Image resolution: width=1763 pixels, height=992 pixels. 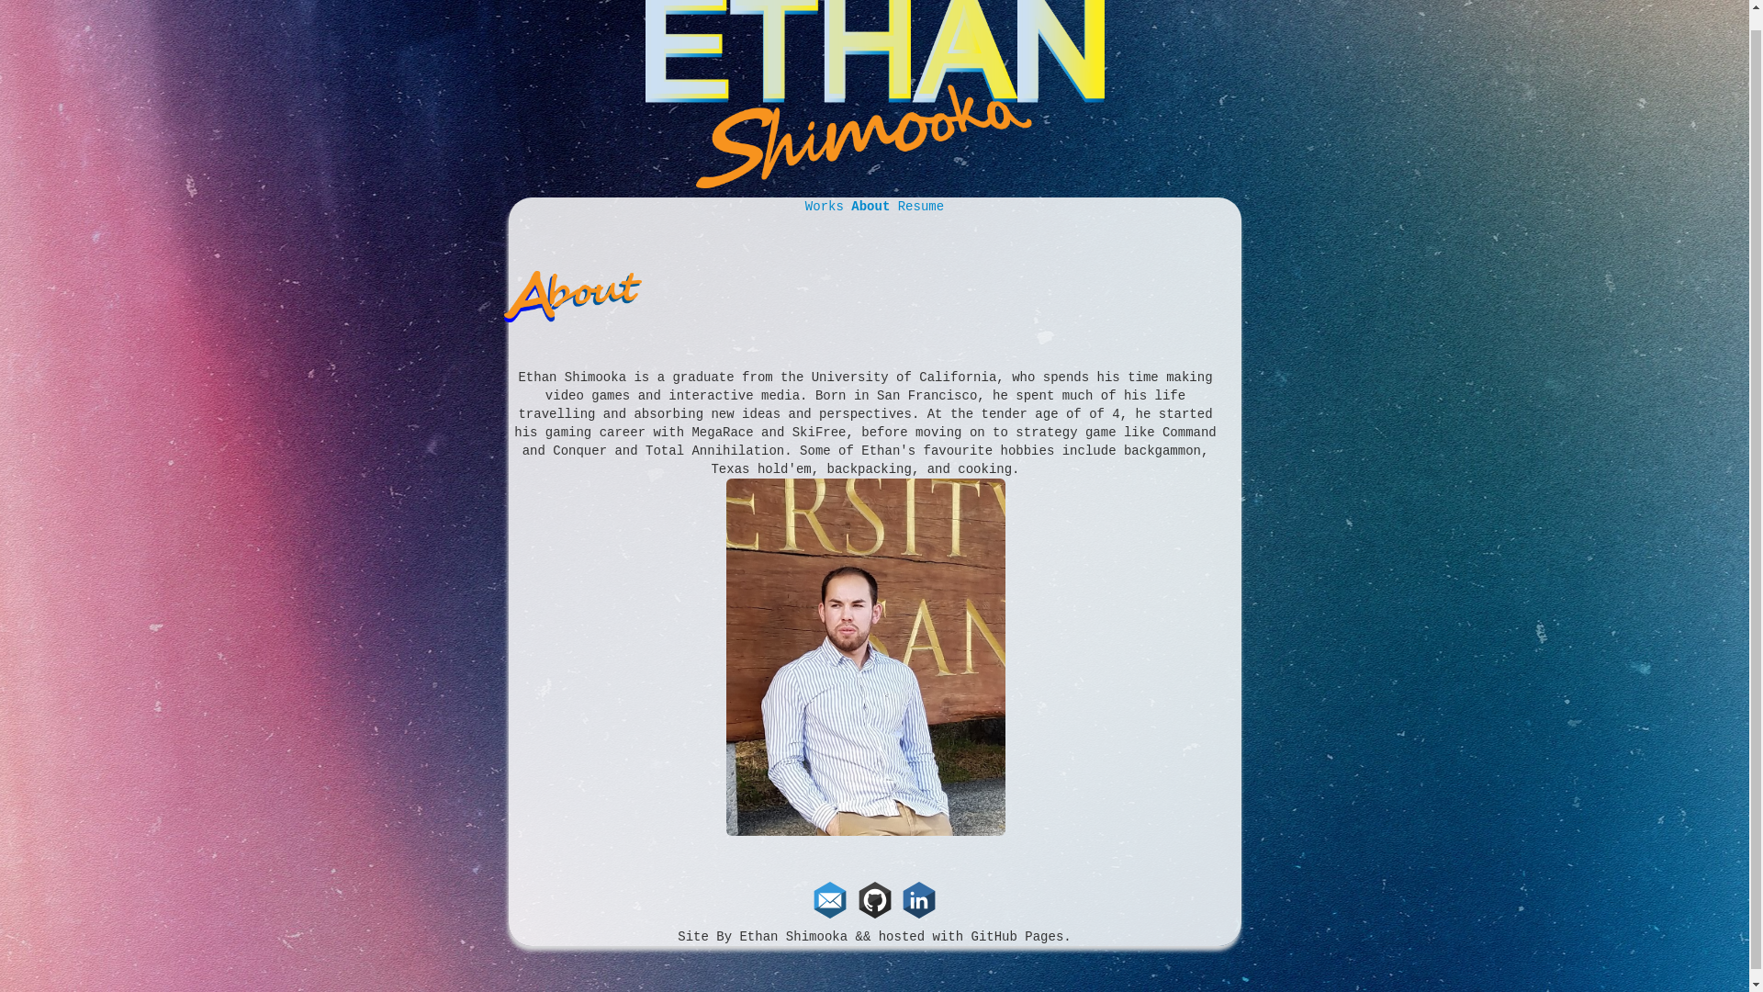 I want to click on Resume, so click(x=920, y=207).